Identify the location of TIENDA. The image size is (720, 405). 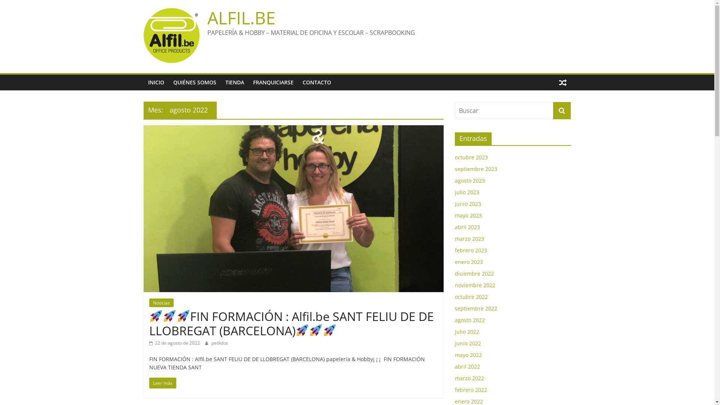
(234, 82).